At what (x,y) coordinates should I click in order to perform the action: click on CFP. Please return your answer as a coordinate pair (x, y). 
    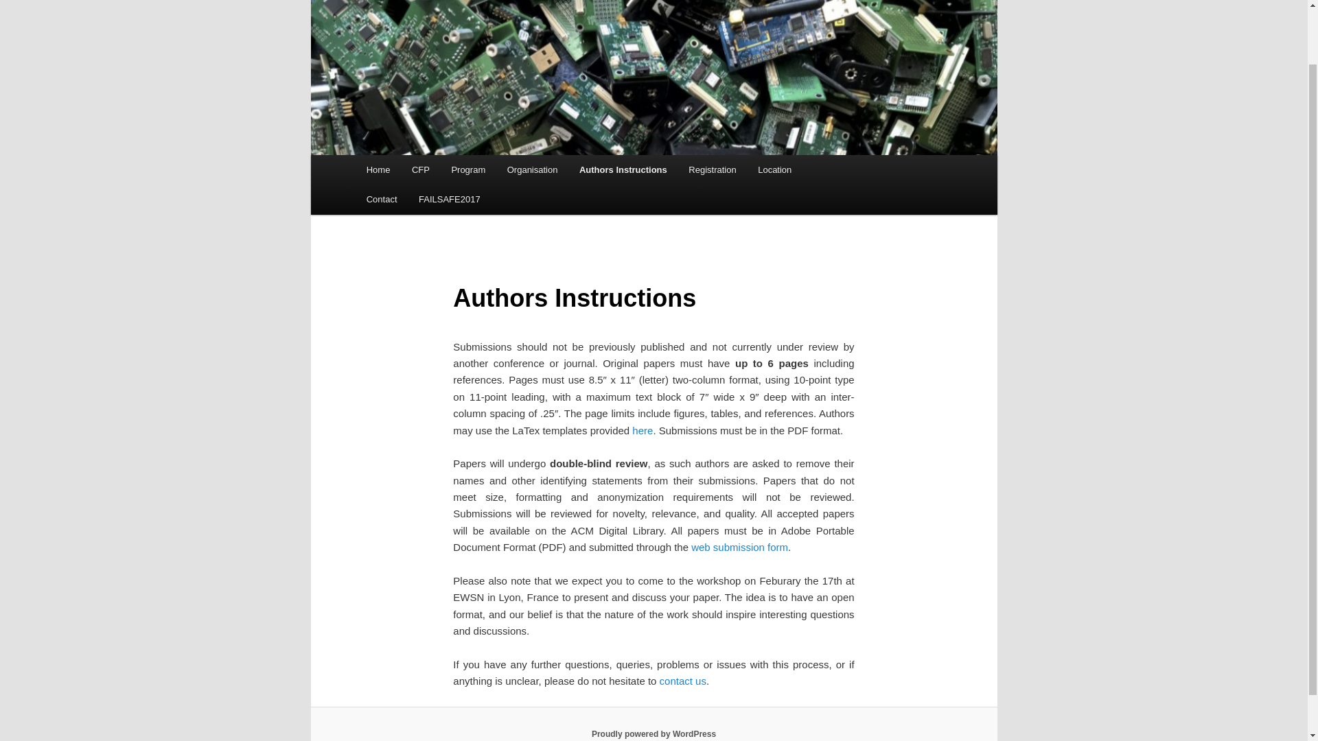
    Looking at the image, I should click on (420, 169).